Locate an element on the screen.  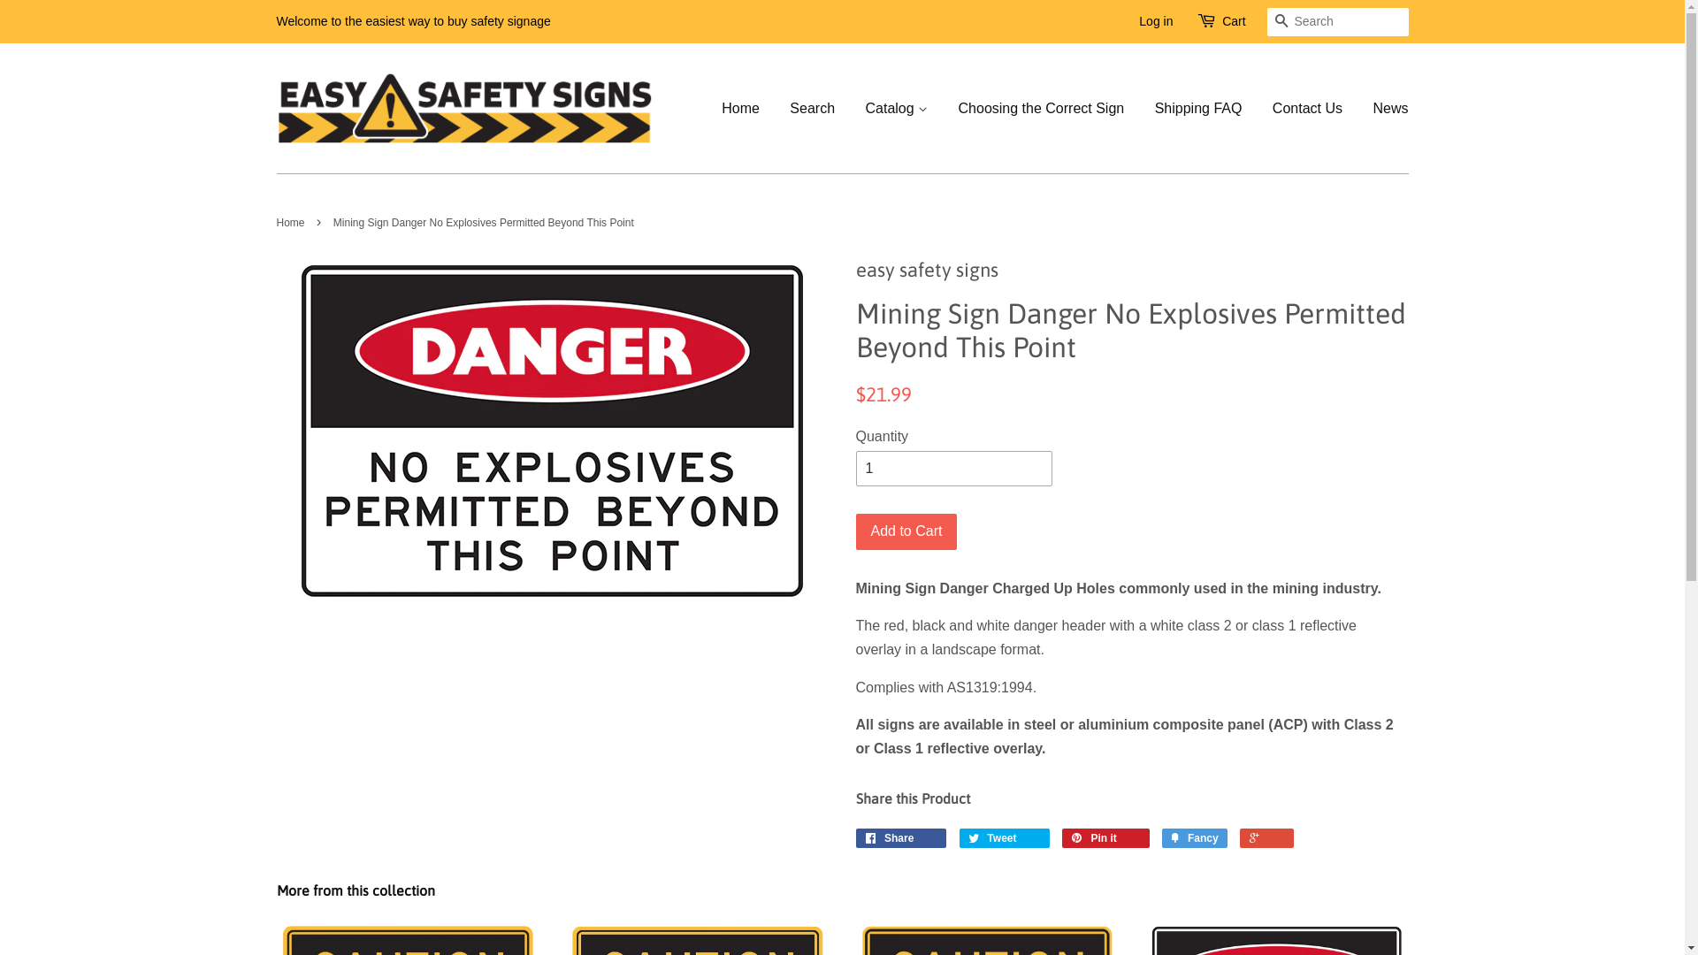
Search is located at coordinates (1281, 23).